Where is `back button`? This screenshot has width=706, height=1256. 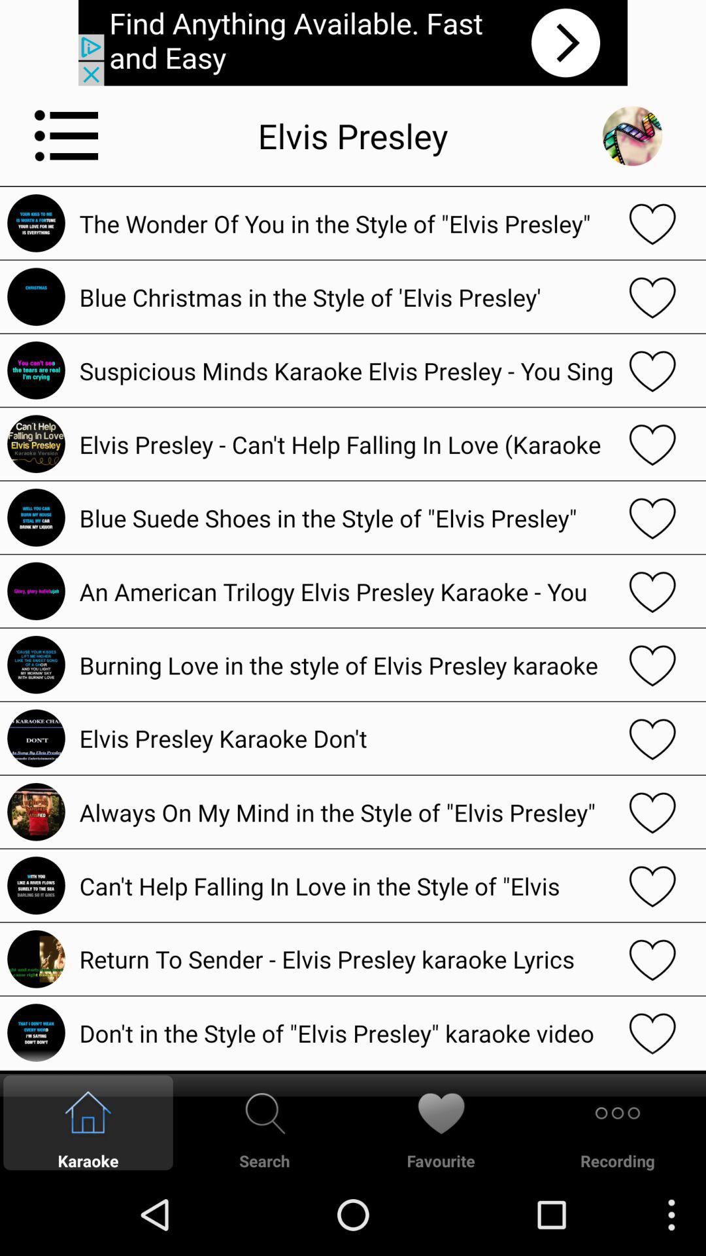
back button is located at coordinates (632, 136).